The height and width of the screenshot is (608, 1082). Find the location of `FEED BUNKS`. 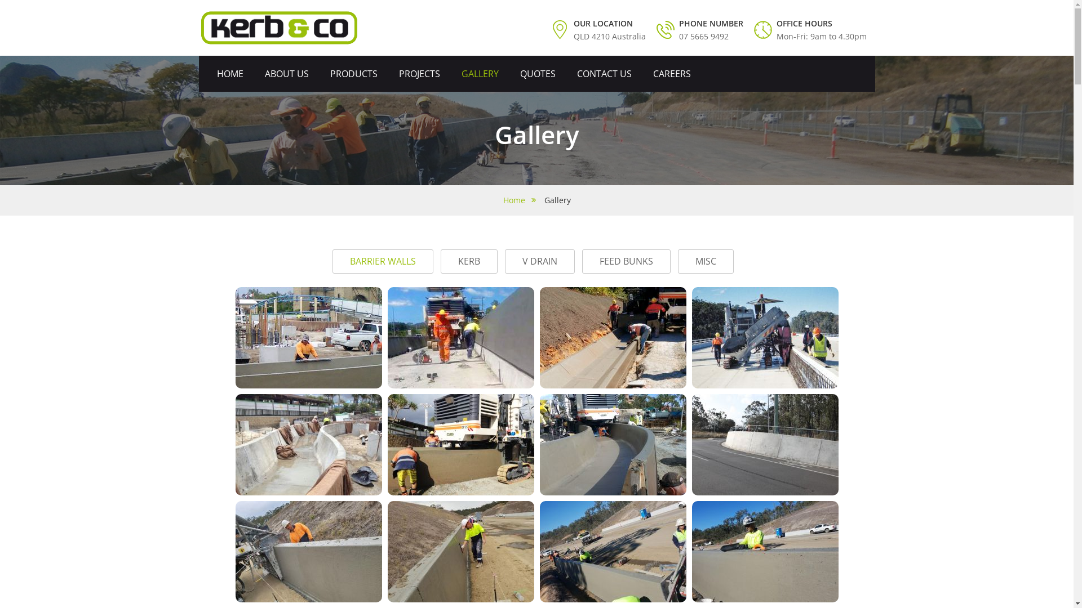

FEED BUNKS is located at coordinates (627, 261).